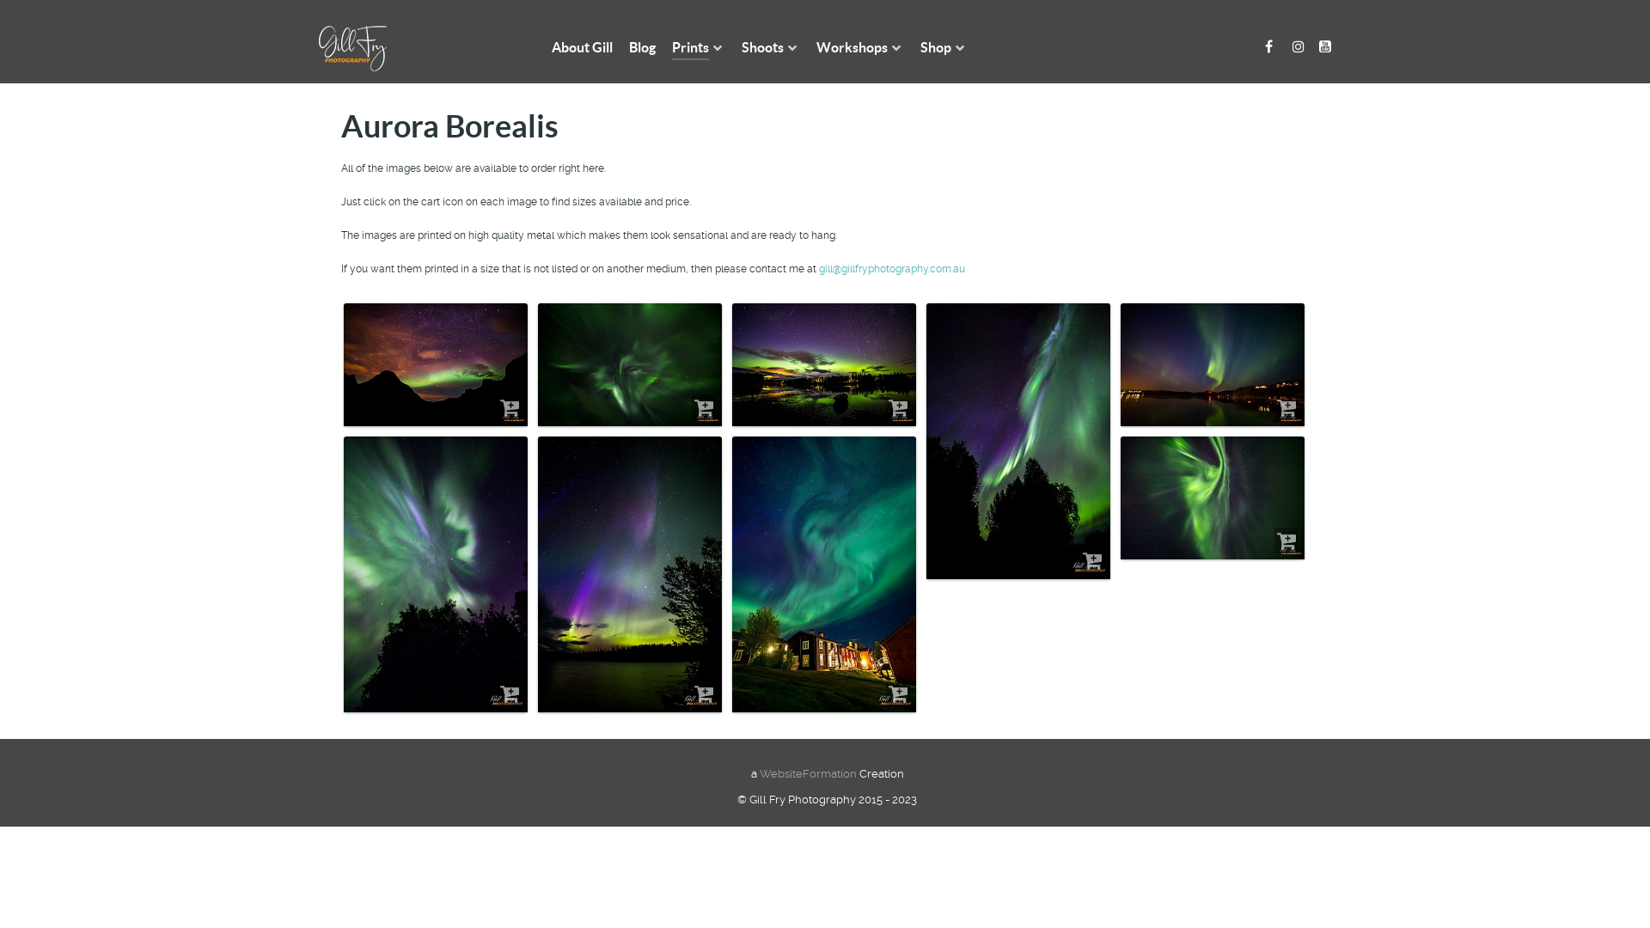 Image resolution: width=1650 pixels, height=928 pixels. I want to click on About Gill, so click(583, 48).